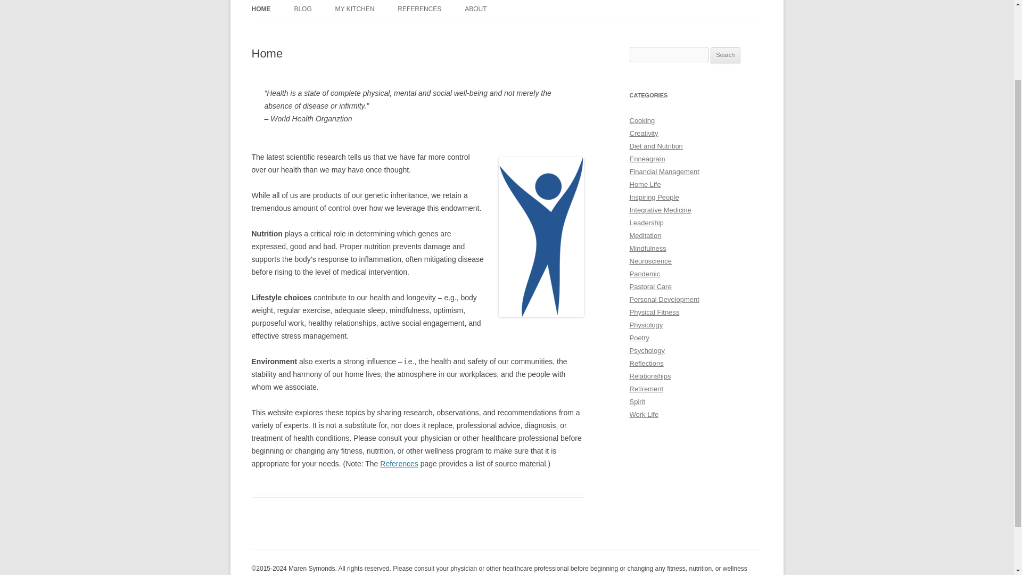 The width and height of the screenshot is (1022, 575). Describe the element at coordinates (261, 10) in the screenshot. I see `HOME` at that location.